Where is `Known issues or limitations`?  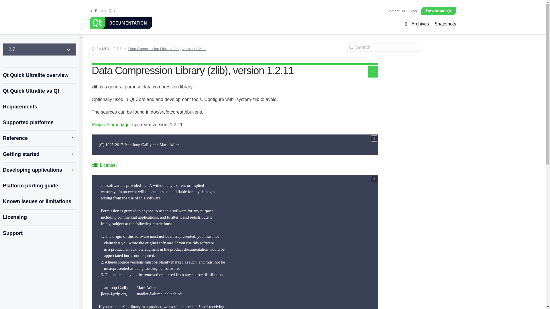
Known issues or limitations is located at coordinates (39, 201).